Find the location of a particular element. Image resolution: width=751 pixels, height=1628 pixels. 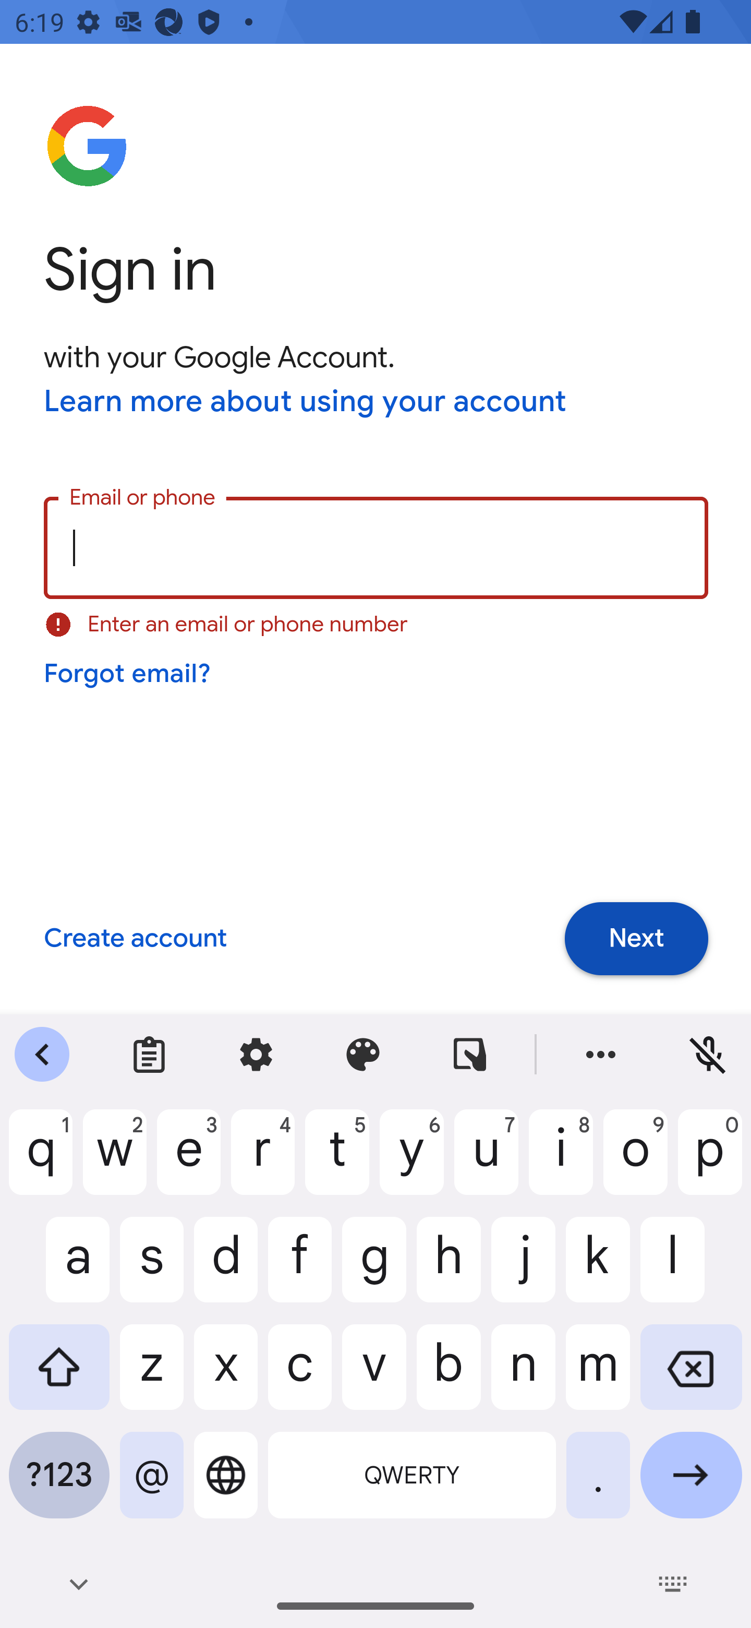

Learn more about using your account is located at coordinates (306, 403).